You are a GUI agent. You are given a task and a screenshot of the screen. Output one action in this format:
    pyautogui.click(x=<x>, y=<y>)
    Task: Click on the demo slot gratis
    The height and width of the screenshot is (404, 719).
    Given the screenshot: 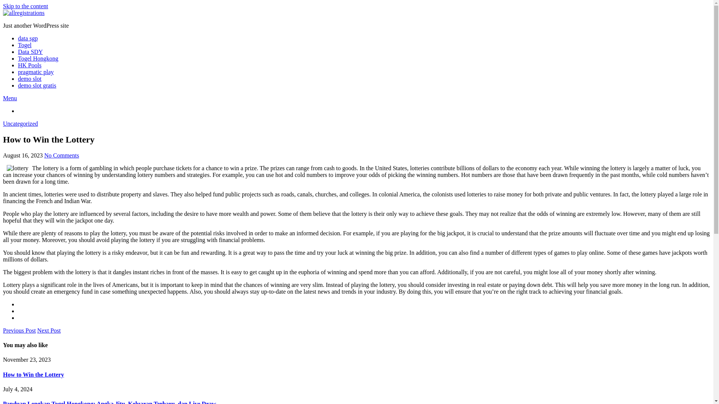 What is the action you would take?
    pyautogui.click(x=37, y=85)
    